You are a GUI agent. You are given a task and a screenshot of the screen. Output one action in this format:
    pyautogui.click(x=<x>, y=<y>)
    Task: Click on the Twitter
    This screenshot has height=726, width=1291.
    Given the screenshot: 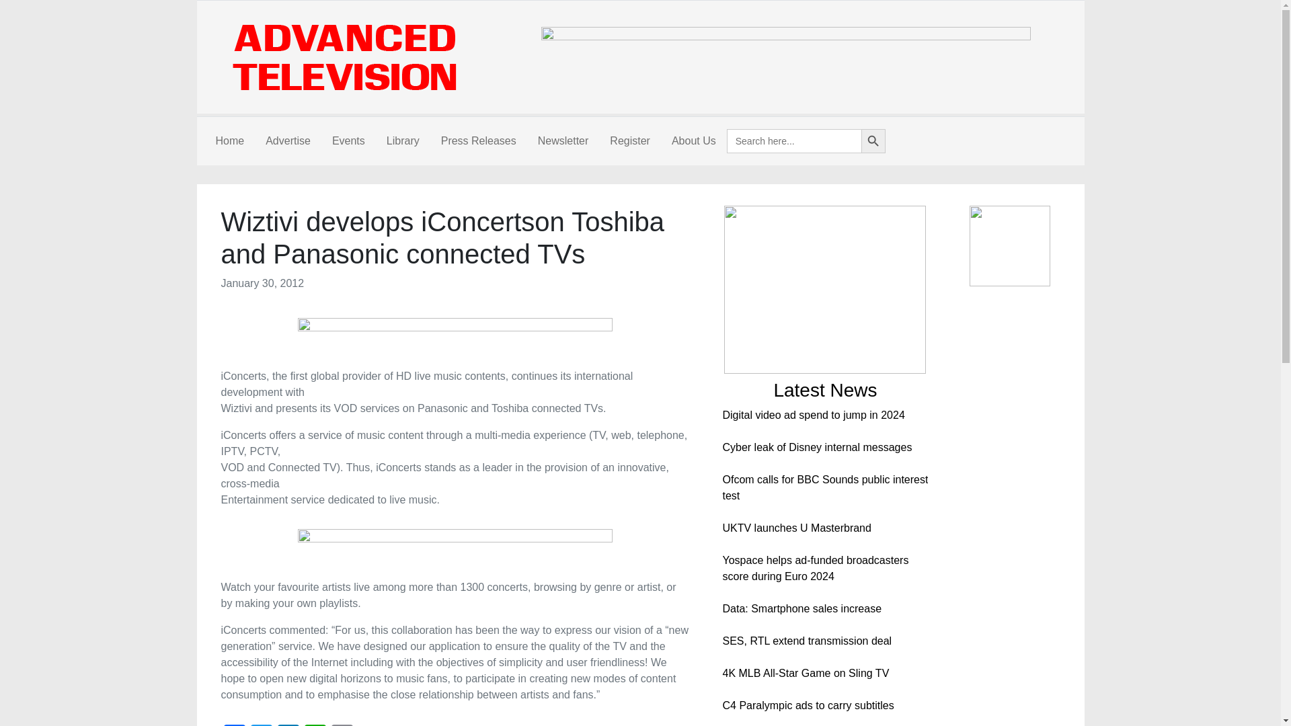 What is the action you would take?
    pyautogui.click(x=261, y=725)
    